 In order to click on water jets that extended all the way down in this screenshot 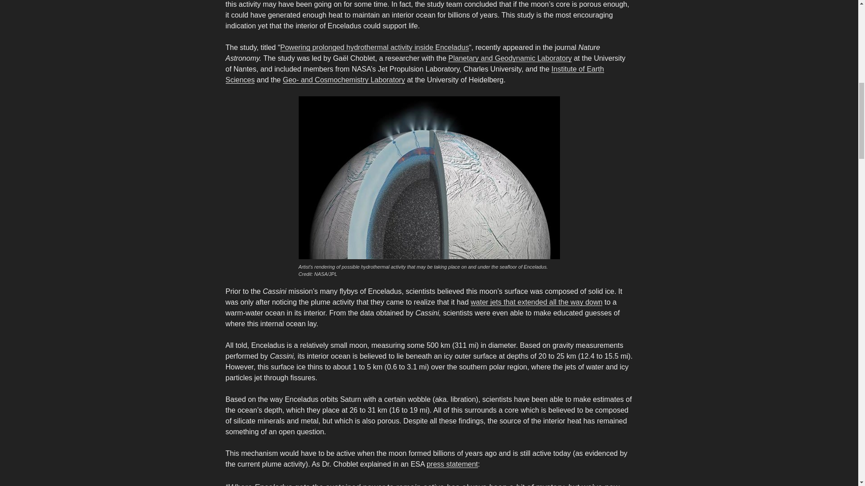, I will do `click(537, 302)`.